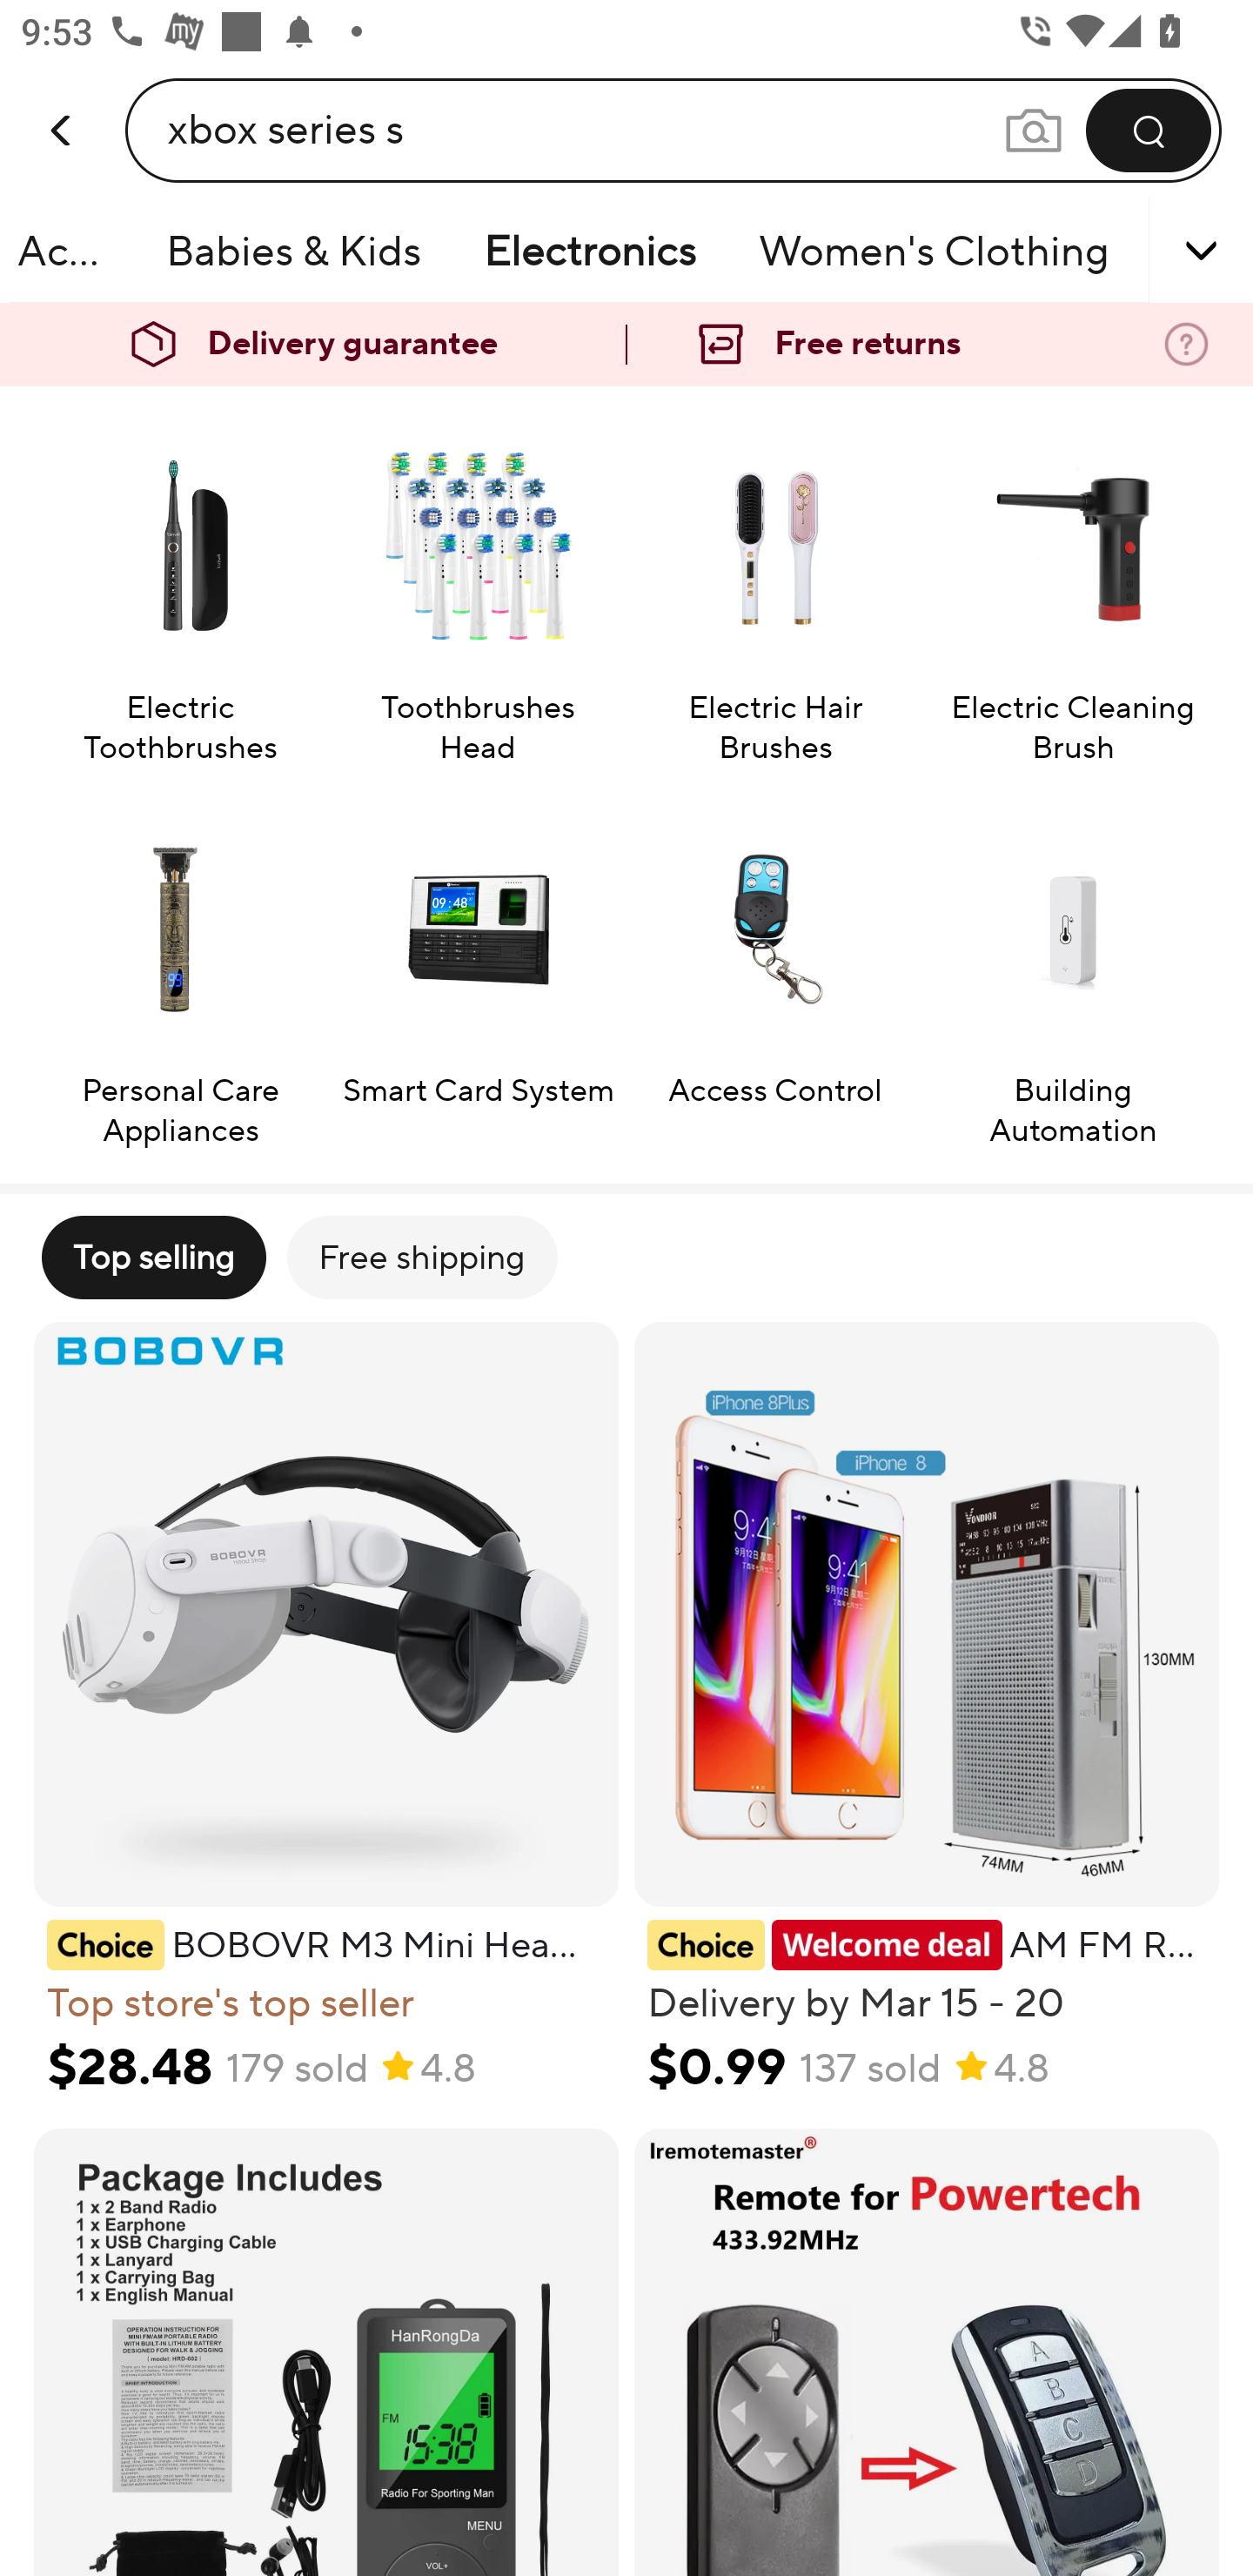  Describe the element at coordinates (1073, 588) in the screenshot. I see `Electric Cleaning Brush` at that location.